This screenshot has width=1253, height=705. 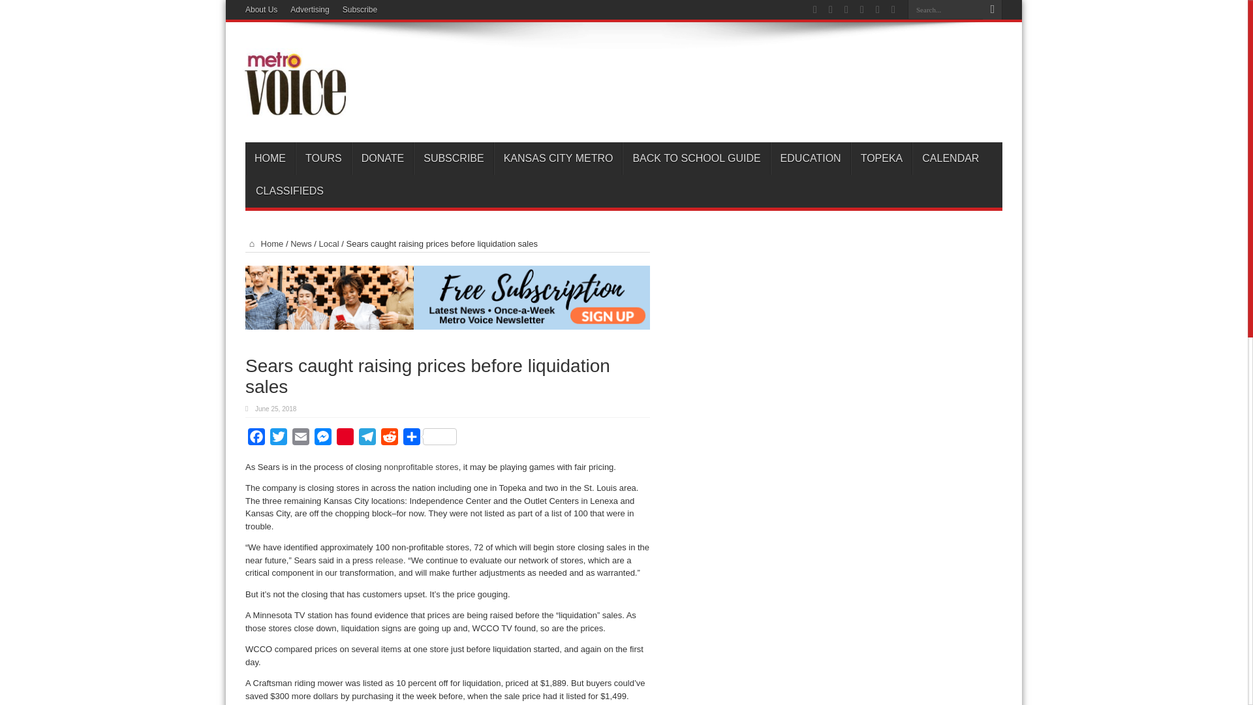 I want to click on TOPEKA, so click(x=881, y=158).